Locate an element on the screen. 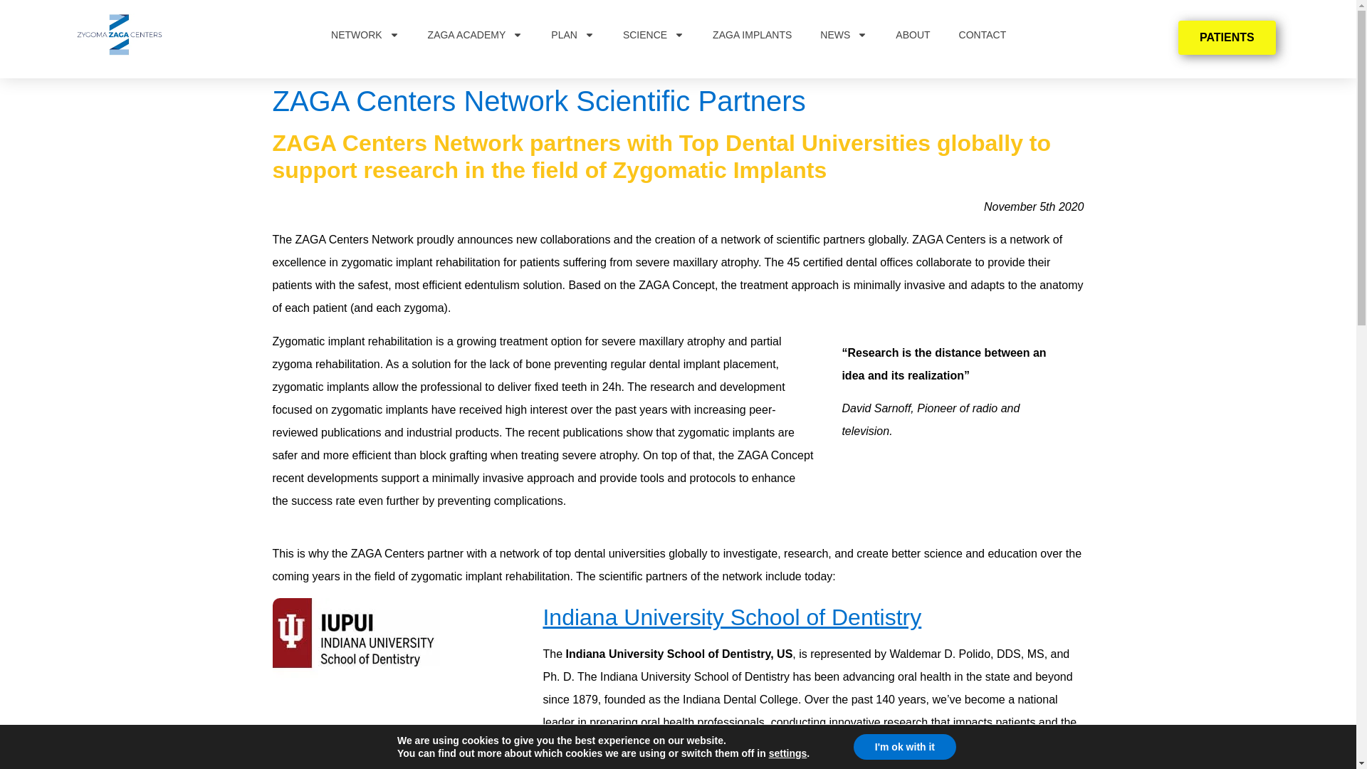 Image resolution: width=1367 pixels, height=769 pixels. ZAGA ACADEMY is located at coordinates (476, 34).